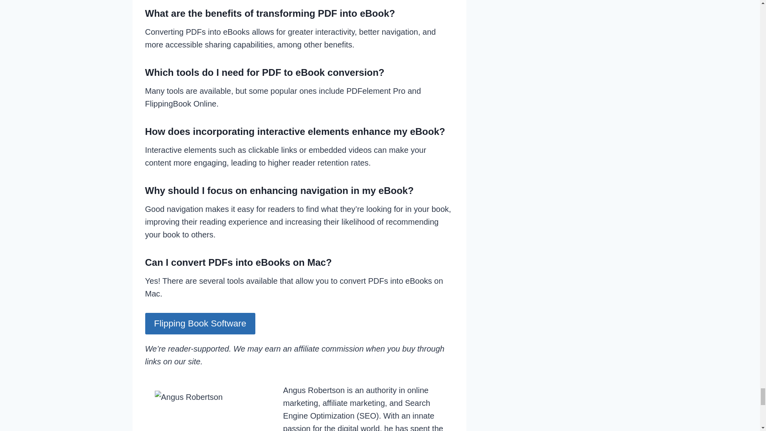  I want to click on Flipping Book Software, so click(200, 324).